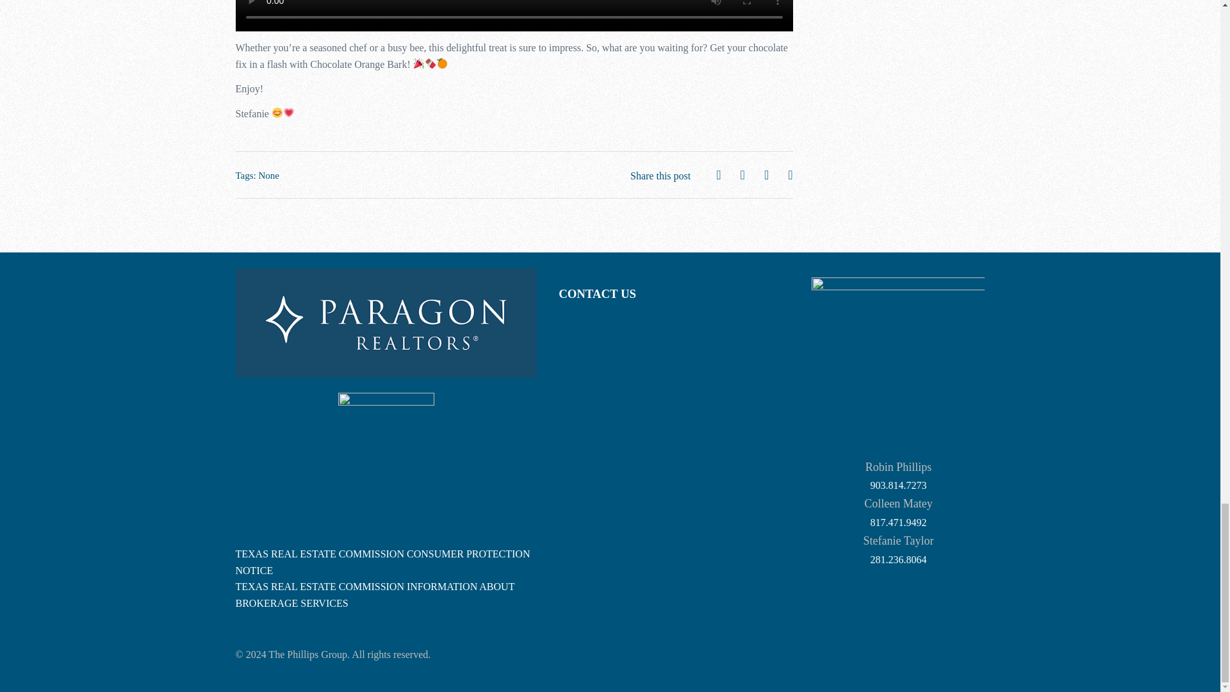 Image resolution: width=1230 pixels, height=692 pixels. What do you see at coordinates (898, 560) in the screenshot?
I see `281.236.8064` at bounding box center [898, 560].